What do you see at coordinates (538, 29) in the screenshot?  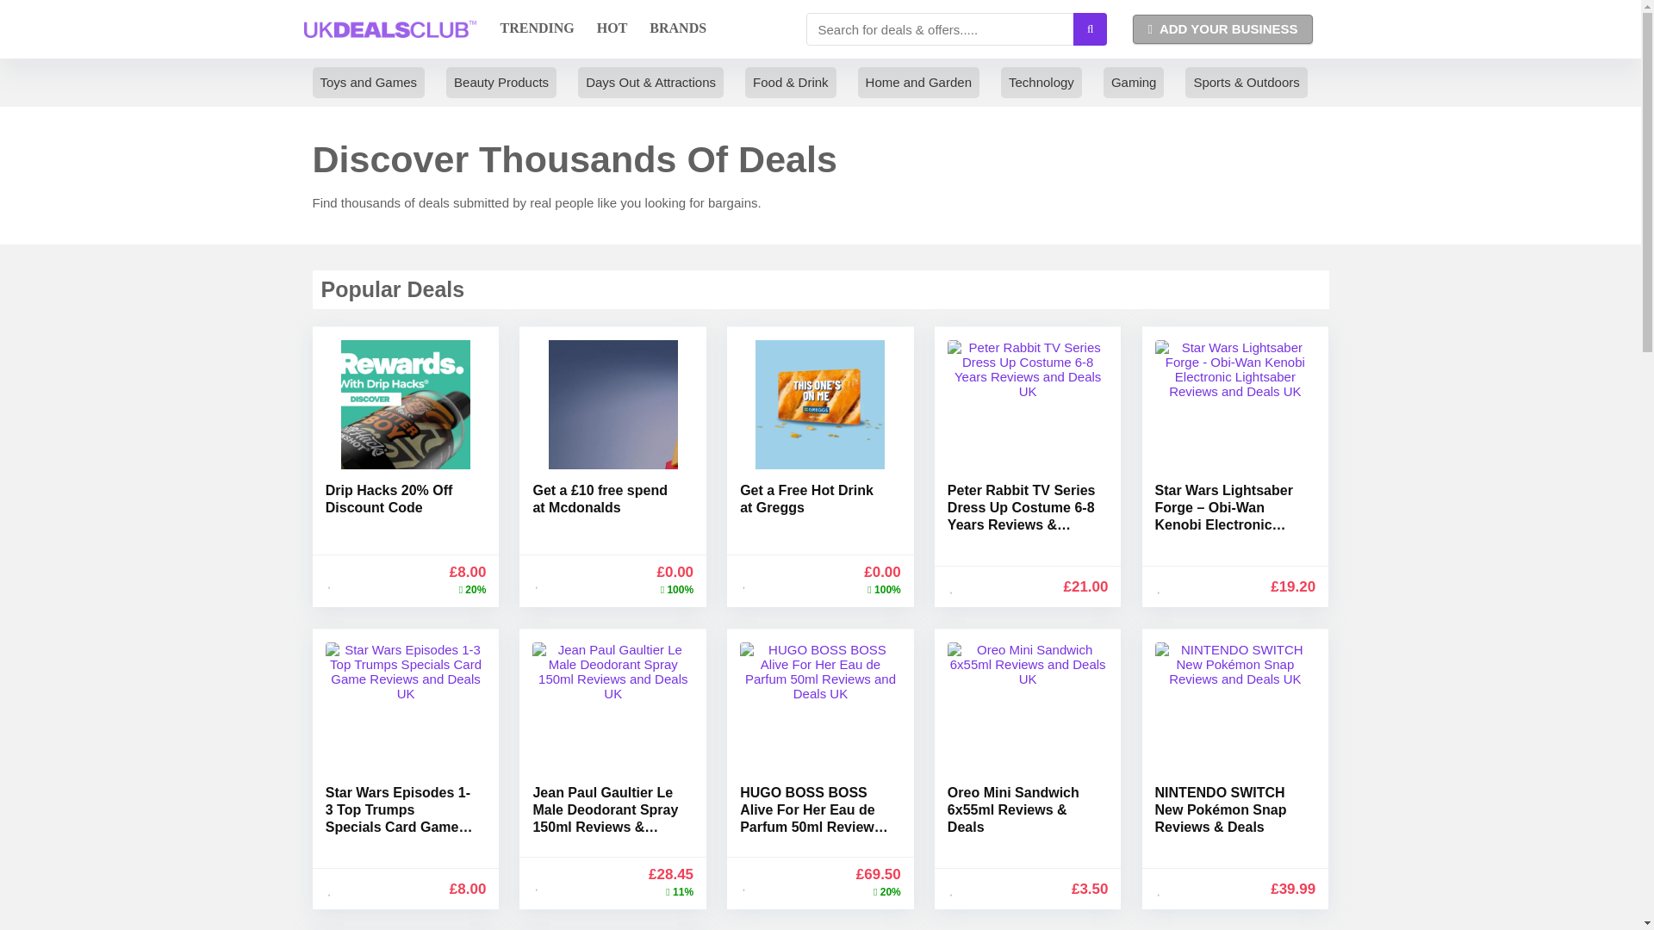 I see `Trending UK Deals and reviews` at bounding box center [538, 29].